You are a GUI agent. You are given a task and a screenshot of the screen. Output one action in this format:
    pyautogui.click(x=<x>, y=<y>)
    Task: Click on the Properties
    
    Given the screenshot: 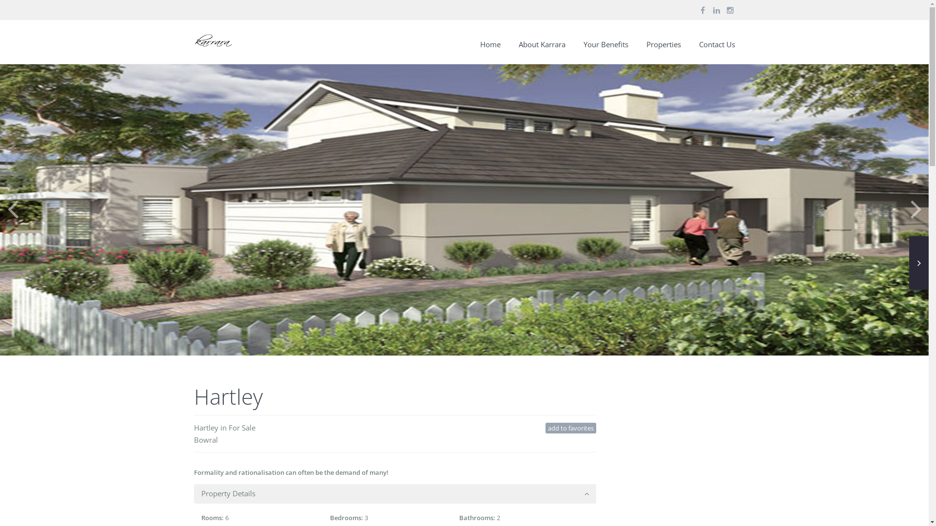 What is the action you would take?
    pyautogui.click(x=663, y=48)
    